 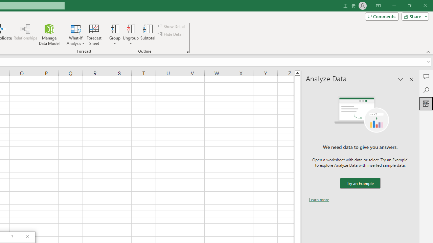 I want to click on Share, so click(x=414, y=16).